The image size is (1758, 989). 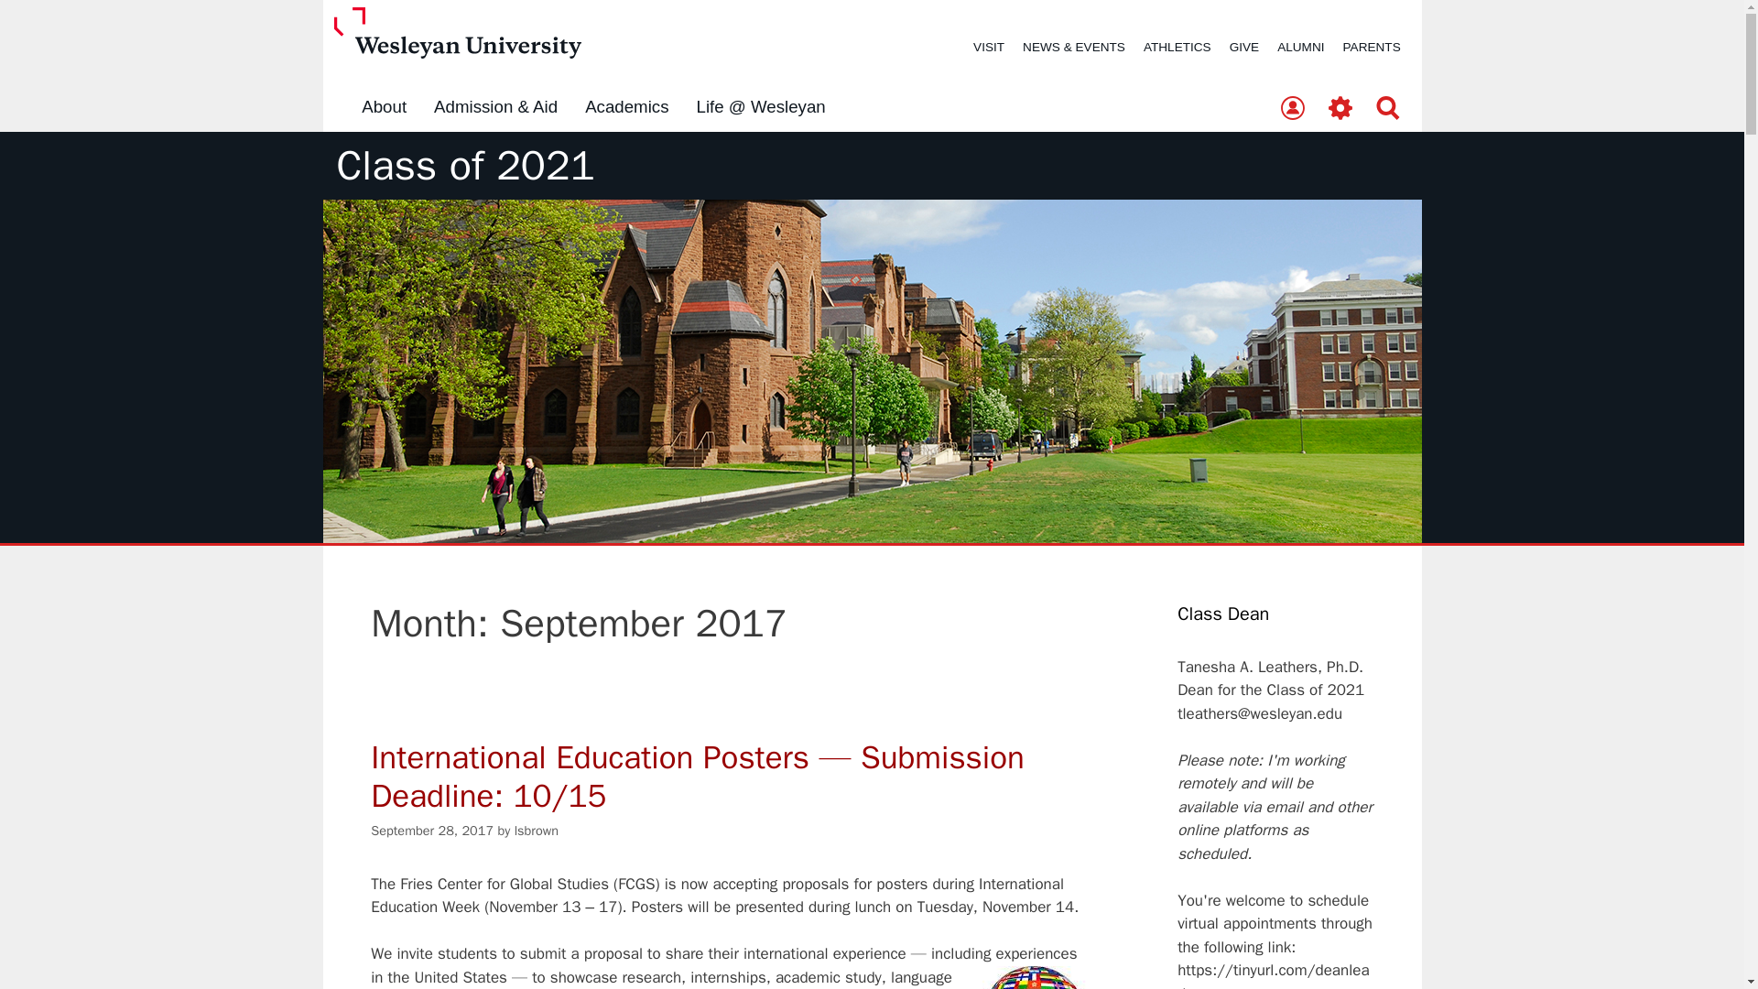 What do you see at coordinates (1388, 109) in the screenshot?
I see `Search` at bounding box center [1388, 109].